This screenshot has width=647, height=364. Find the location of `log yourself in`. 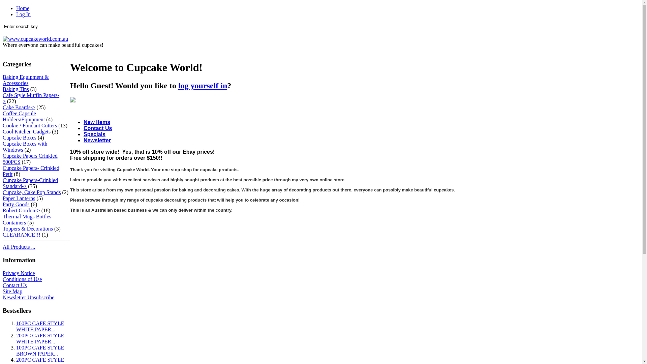

log yourself in is located at coordinates (203, 86).